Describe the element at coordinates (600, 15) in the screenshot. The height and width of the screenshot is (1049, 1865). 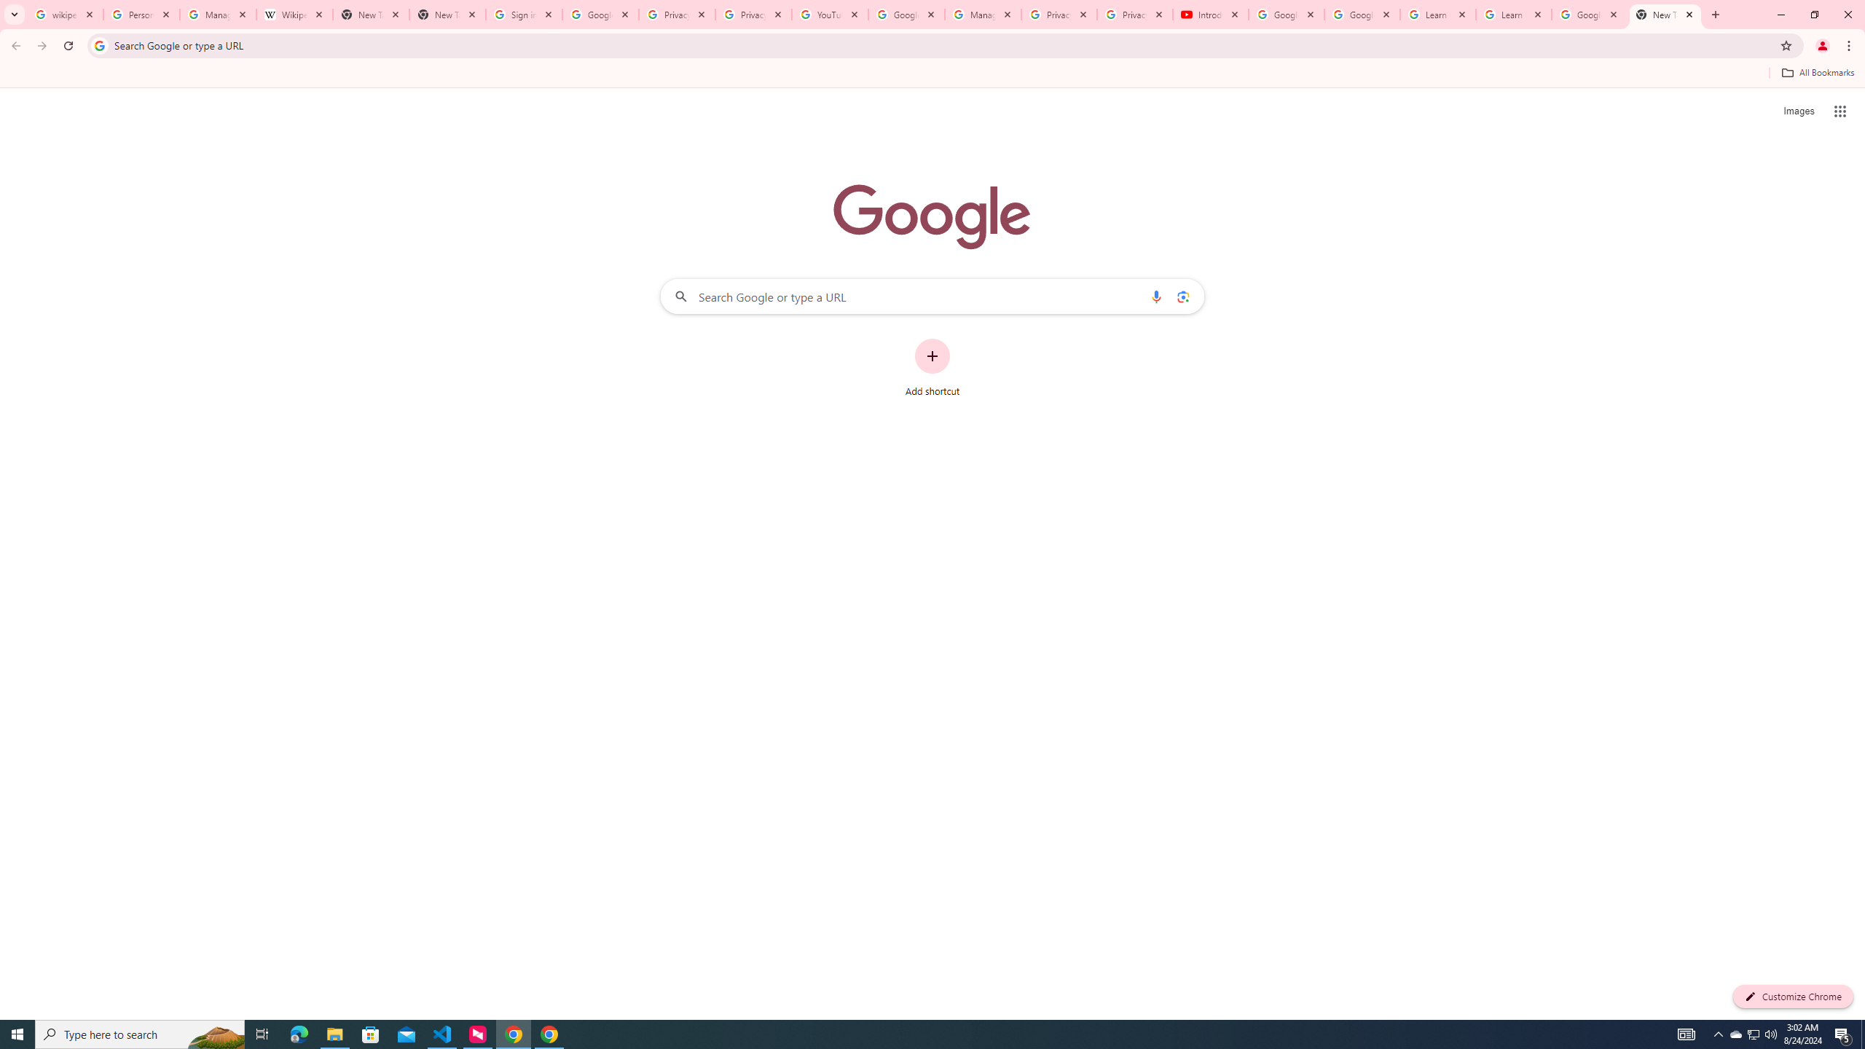
I see `Google Drive: Sign-in` at that location.